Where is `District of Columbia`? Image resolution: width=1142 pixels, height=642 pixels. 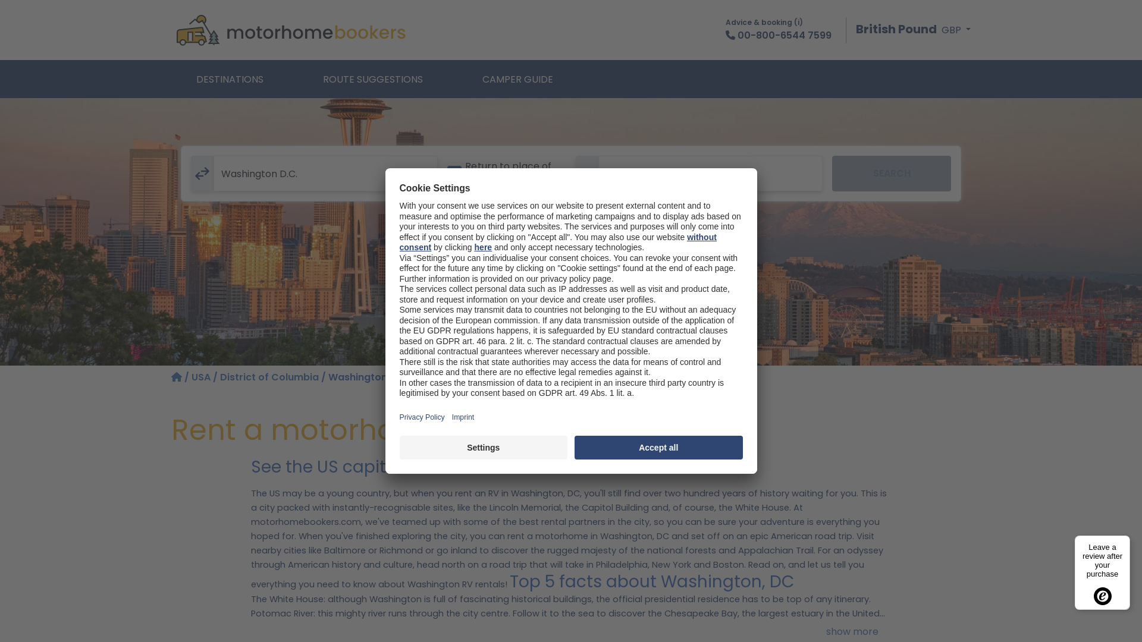
District of Columbia is located at coordinates (269, 377).